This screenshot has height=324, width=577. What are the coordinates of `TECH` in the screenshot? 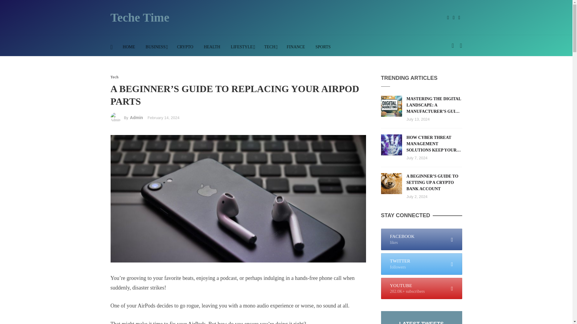 It's located at (270, 47).